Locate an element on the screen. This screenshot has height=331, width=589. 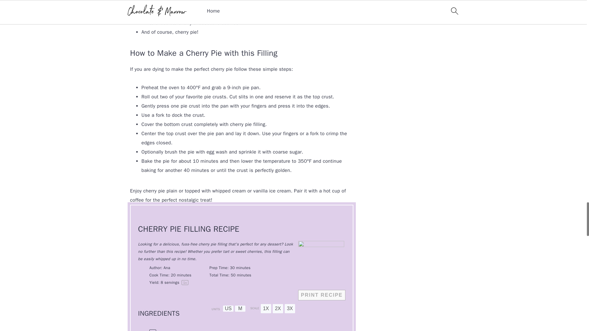
PRINT RECIPE is located at coordinates (321, 295).